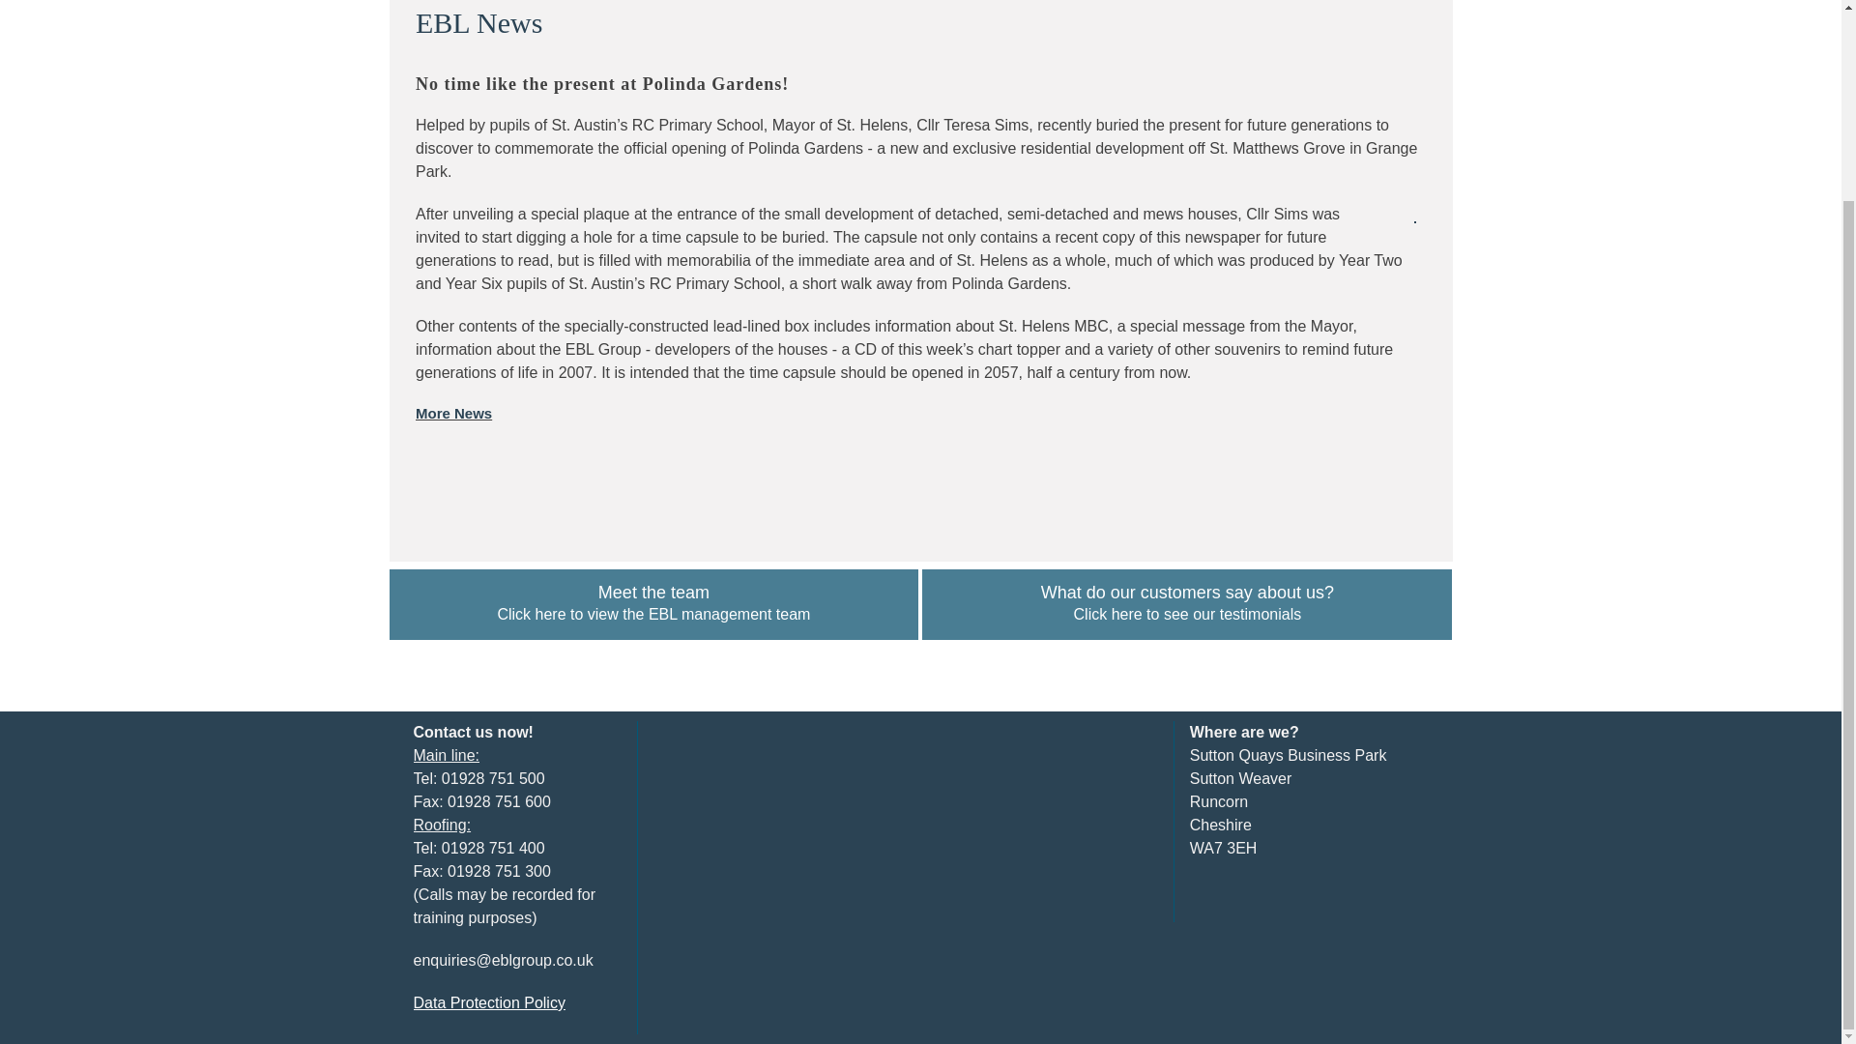 This screenshot has width=1856, height=1044. Describe the element at coordinates (489, 1003) in the screenshot. I see `Data Protection Policy` at that location.